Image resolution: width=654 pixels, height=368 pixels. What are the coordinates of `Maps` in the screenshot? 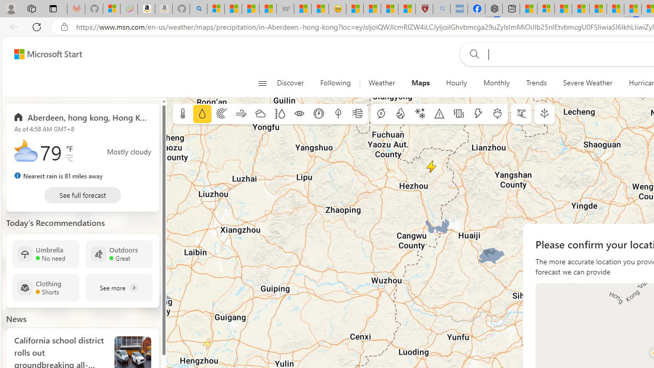 It's located at (421, 83).